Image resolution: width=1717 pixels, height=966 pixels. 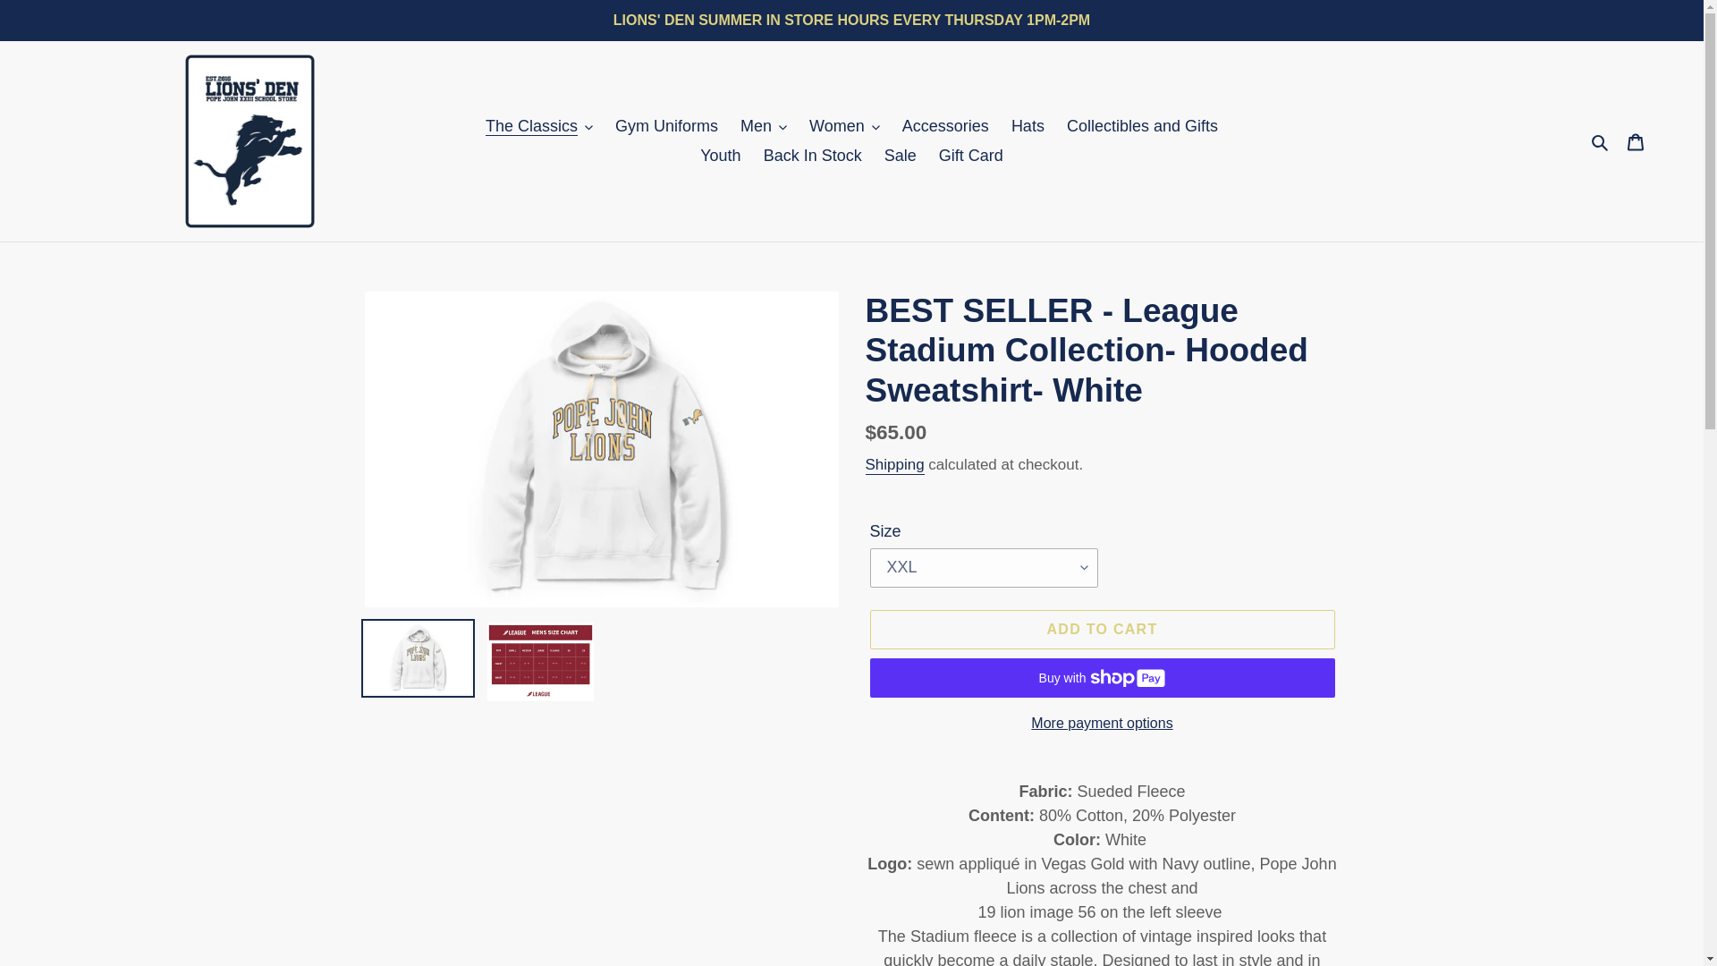 What do you see at coordinates (539, 126) in the screenshot?
I see `The Classics` at bounding box center [539, 126].